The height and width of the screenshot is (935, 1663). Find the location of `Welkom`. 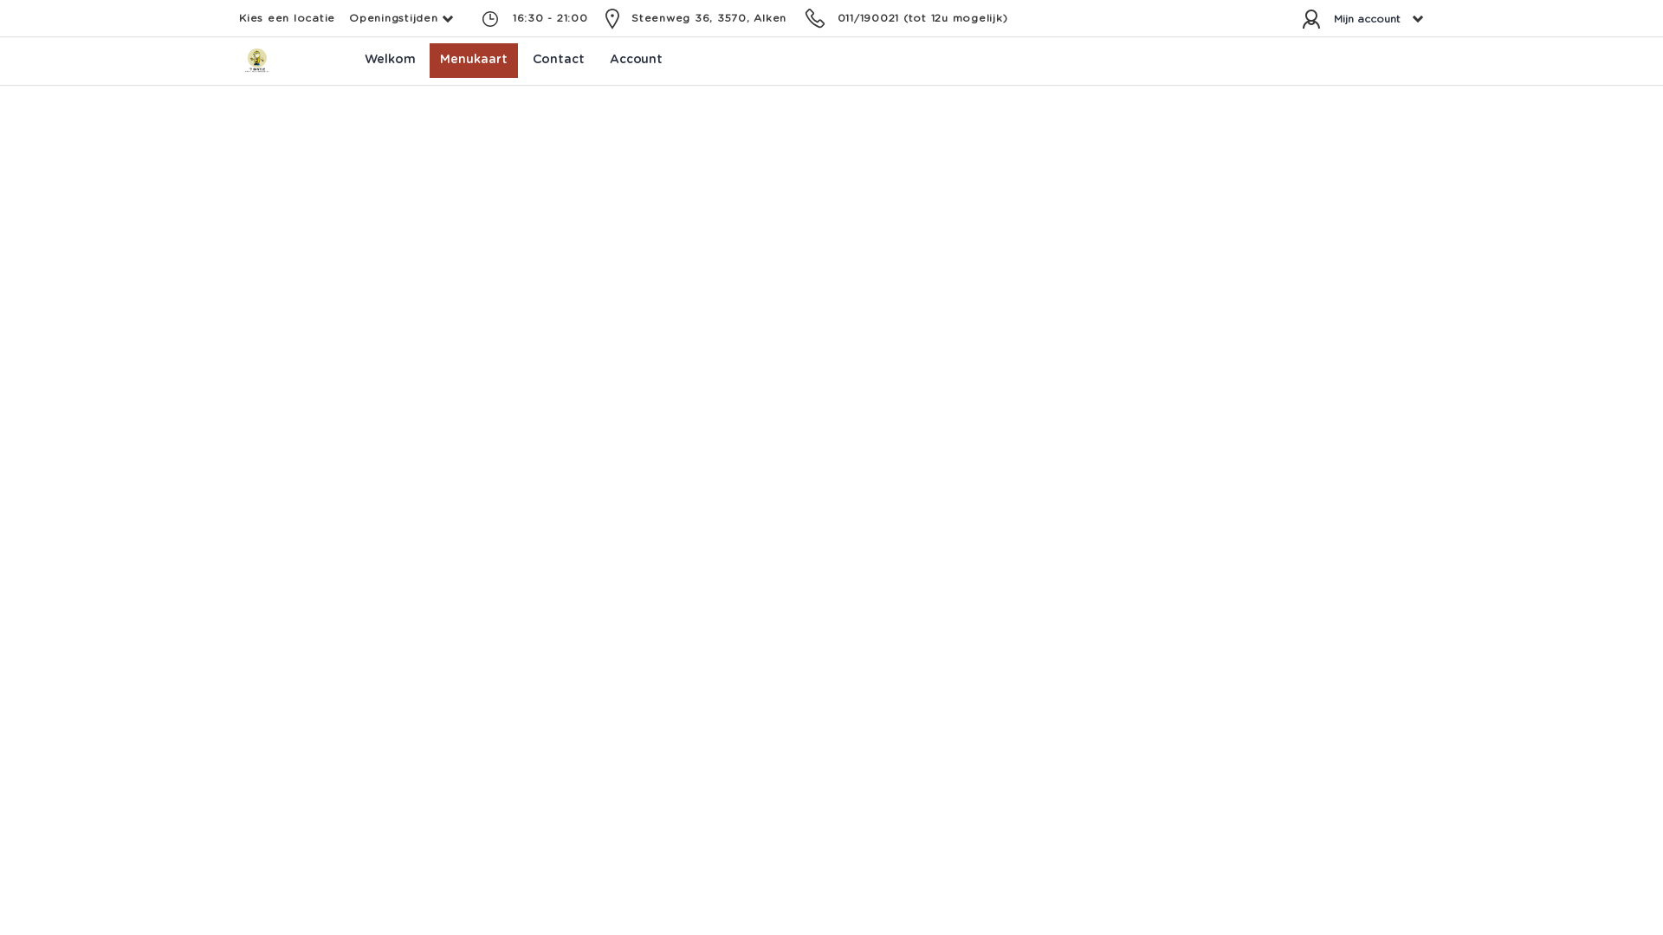

Welkom is located at coordinates (390, 61).